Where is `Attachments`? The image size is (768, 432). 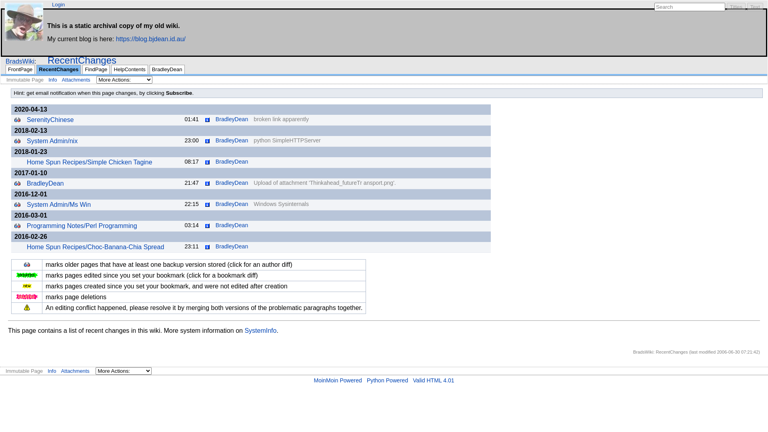
Attachments is located at coordinates (76, 80).